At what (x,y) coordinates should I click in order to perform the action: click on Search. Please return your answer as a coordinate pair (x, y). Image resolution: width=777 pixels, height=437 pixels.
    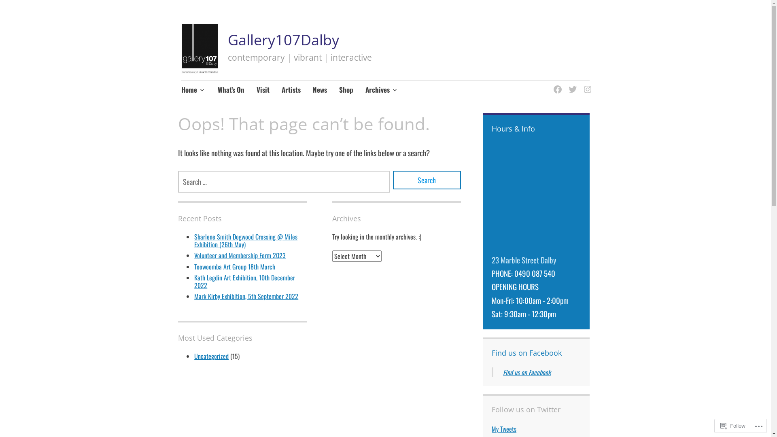
    Looking at the image, I should click on (427, 180).